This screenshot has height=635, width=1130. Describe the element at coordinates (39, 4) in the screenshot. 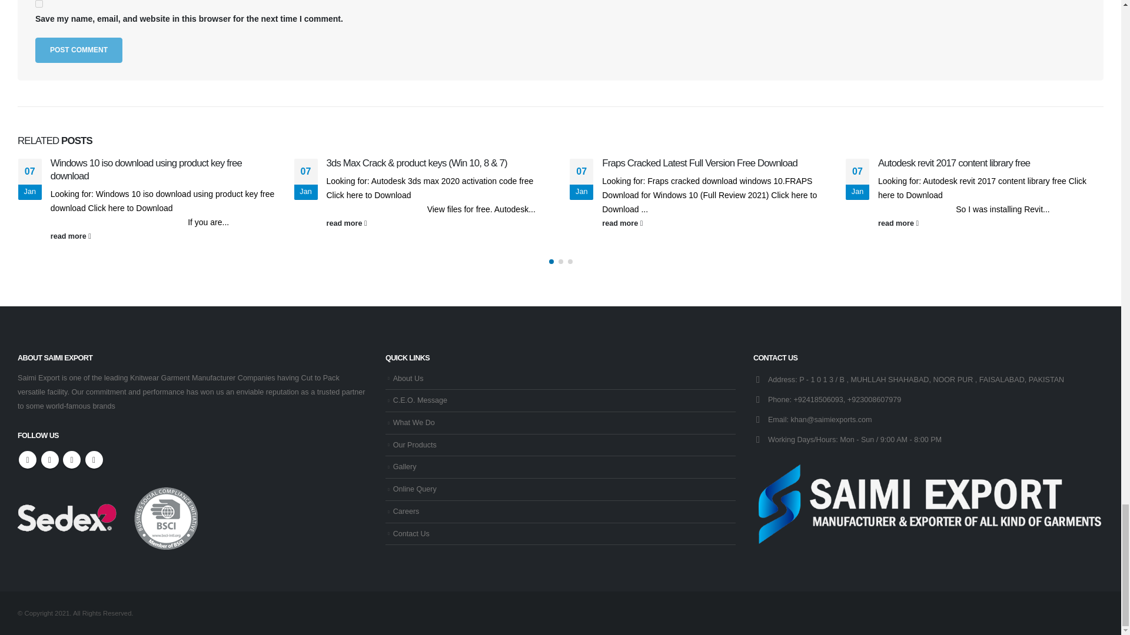

I see `yes` at that location.